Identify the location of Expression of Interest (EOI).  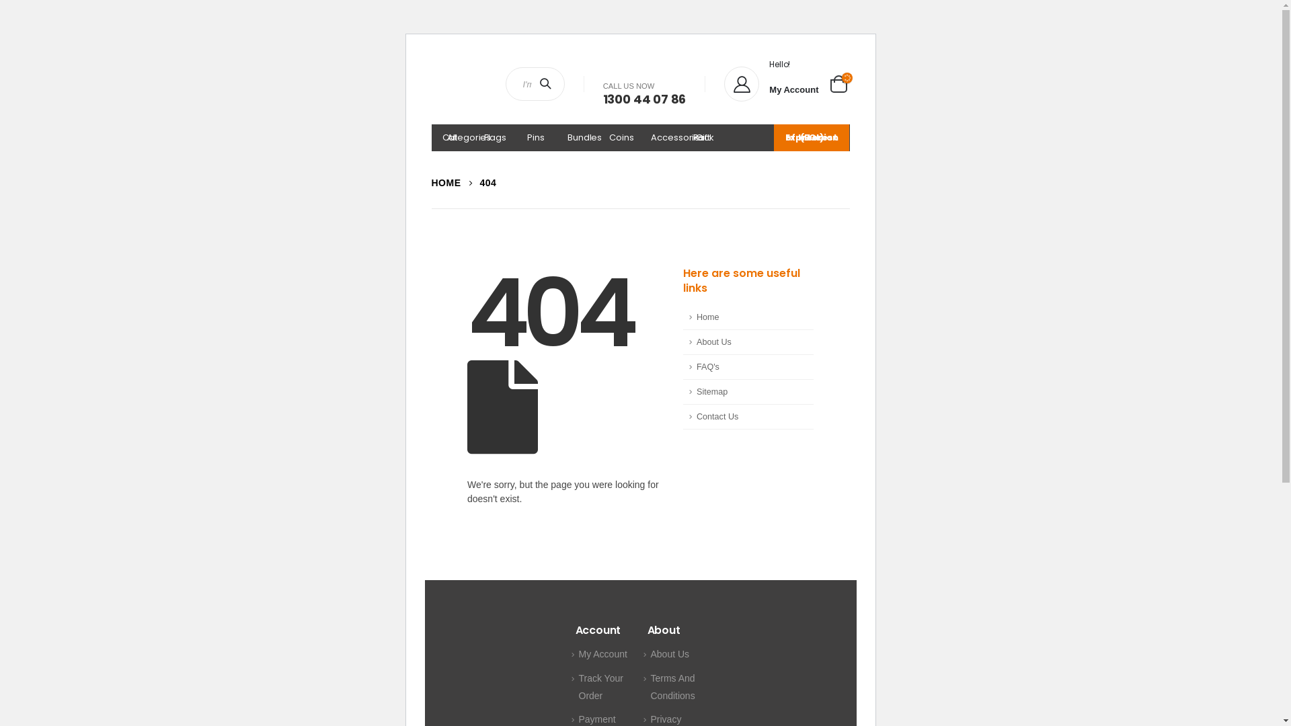
(812, 138).